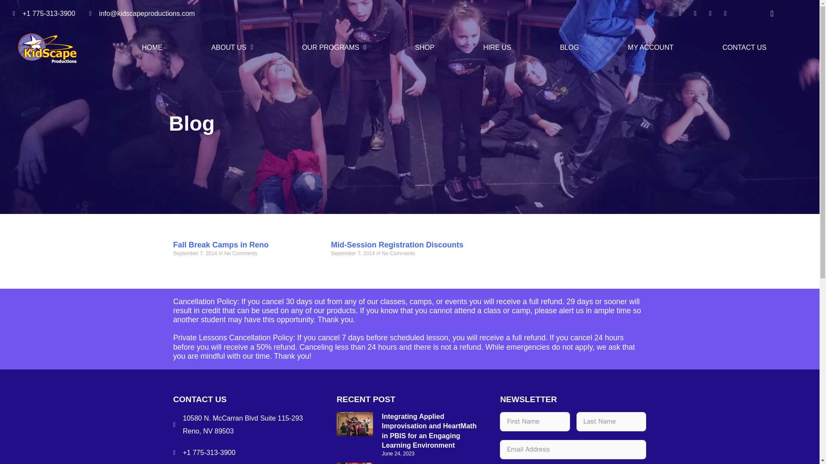 This screenshot has height=464, width=826. What do you see at coordinates (334, 47) in the screenshot?
I see `OUR PROGRAMS` at bounding box center [334, 47].